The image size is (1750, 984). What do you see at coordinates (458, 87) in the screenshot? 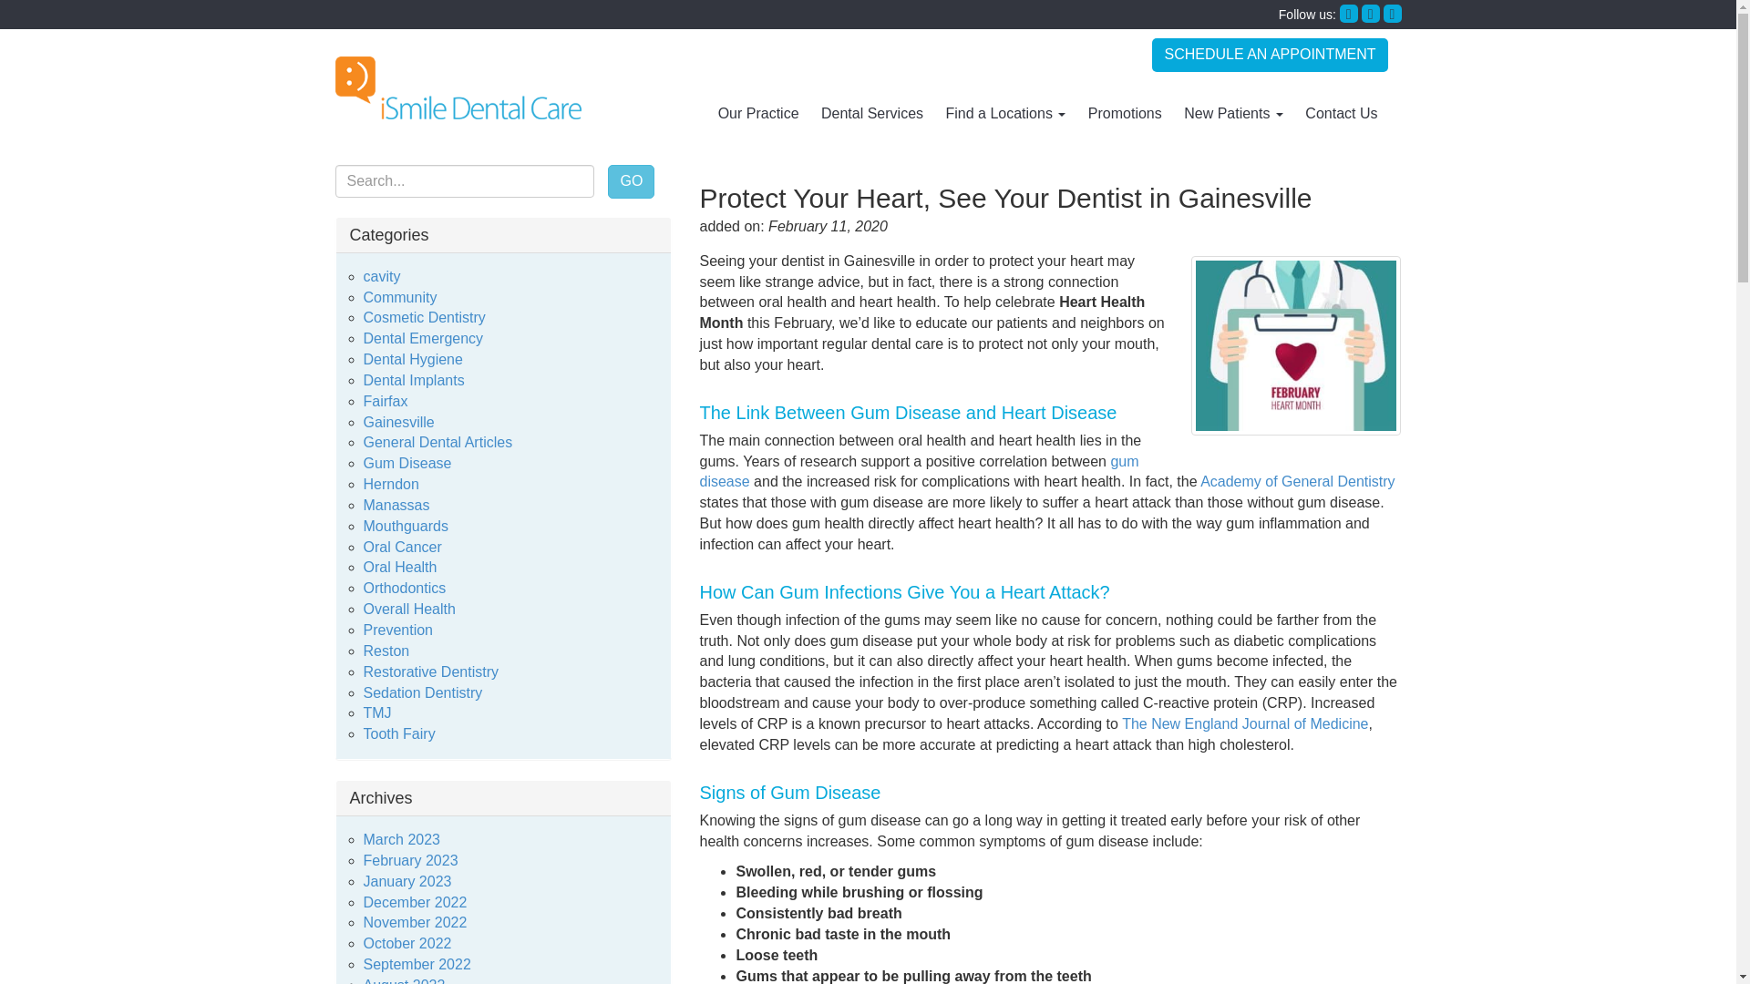
I see `iSmile Dental Care` at bounding box center [458, 87].